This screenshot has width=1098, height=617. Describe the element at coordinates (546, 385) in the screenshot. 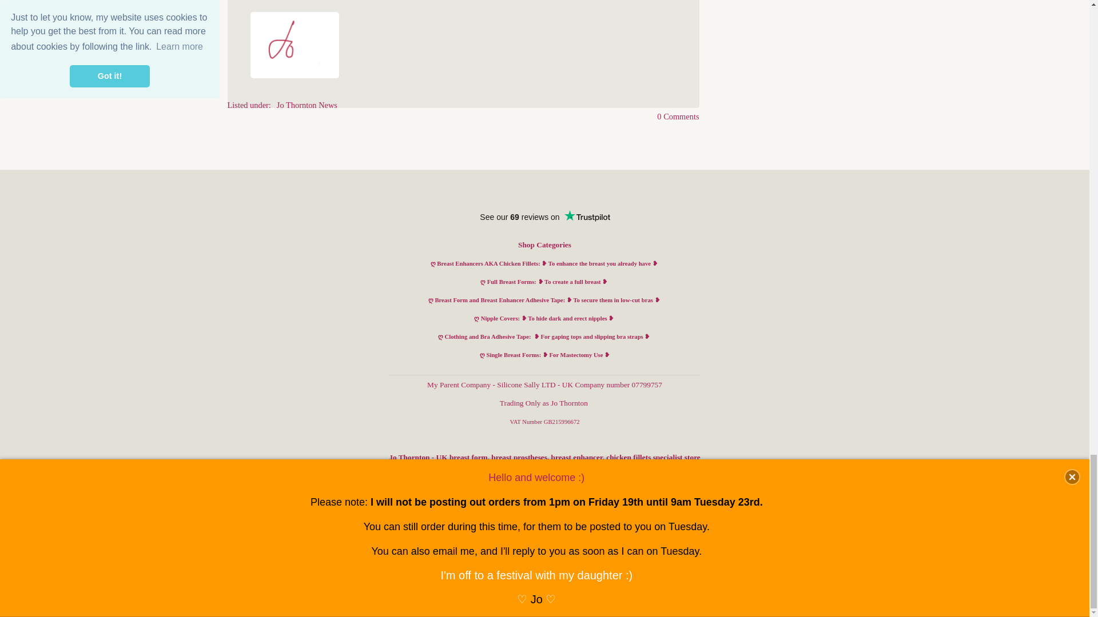

I see `Companies House information on Silicone Sally LTD` at that location.